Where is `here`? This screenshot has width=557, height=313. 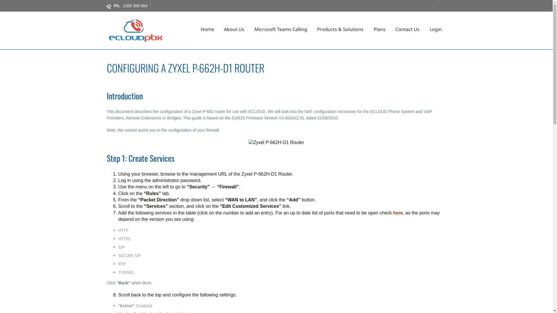
here is located at coordinates (398, 213).